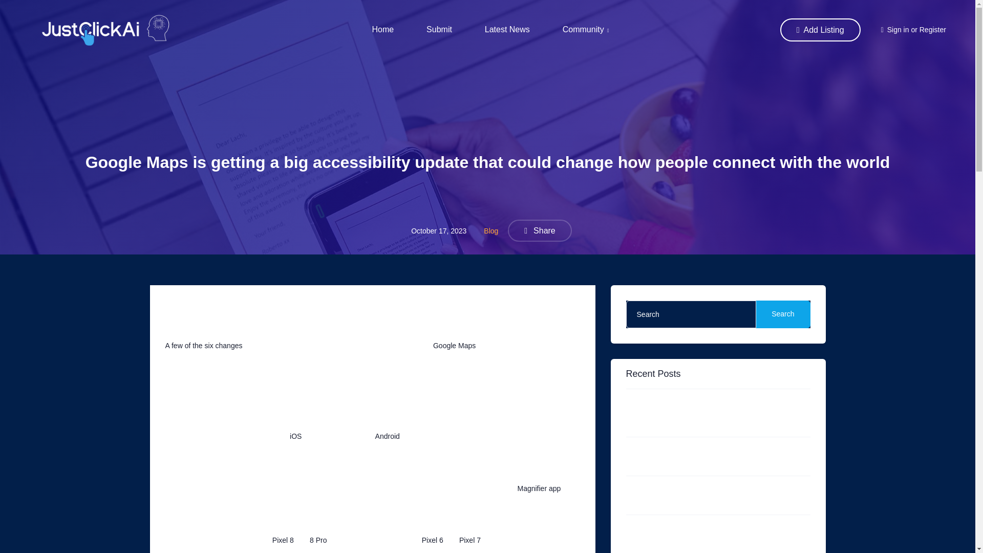 The width and height of the screenshot is (983, 553). Describe the element at coordinates (296, 436) in the screenshot. I see `iOS` at that location.